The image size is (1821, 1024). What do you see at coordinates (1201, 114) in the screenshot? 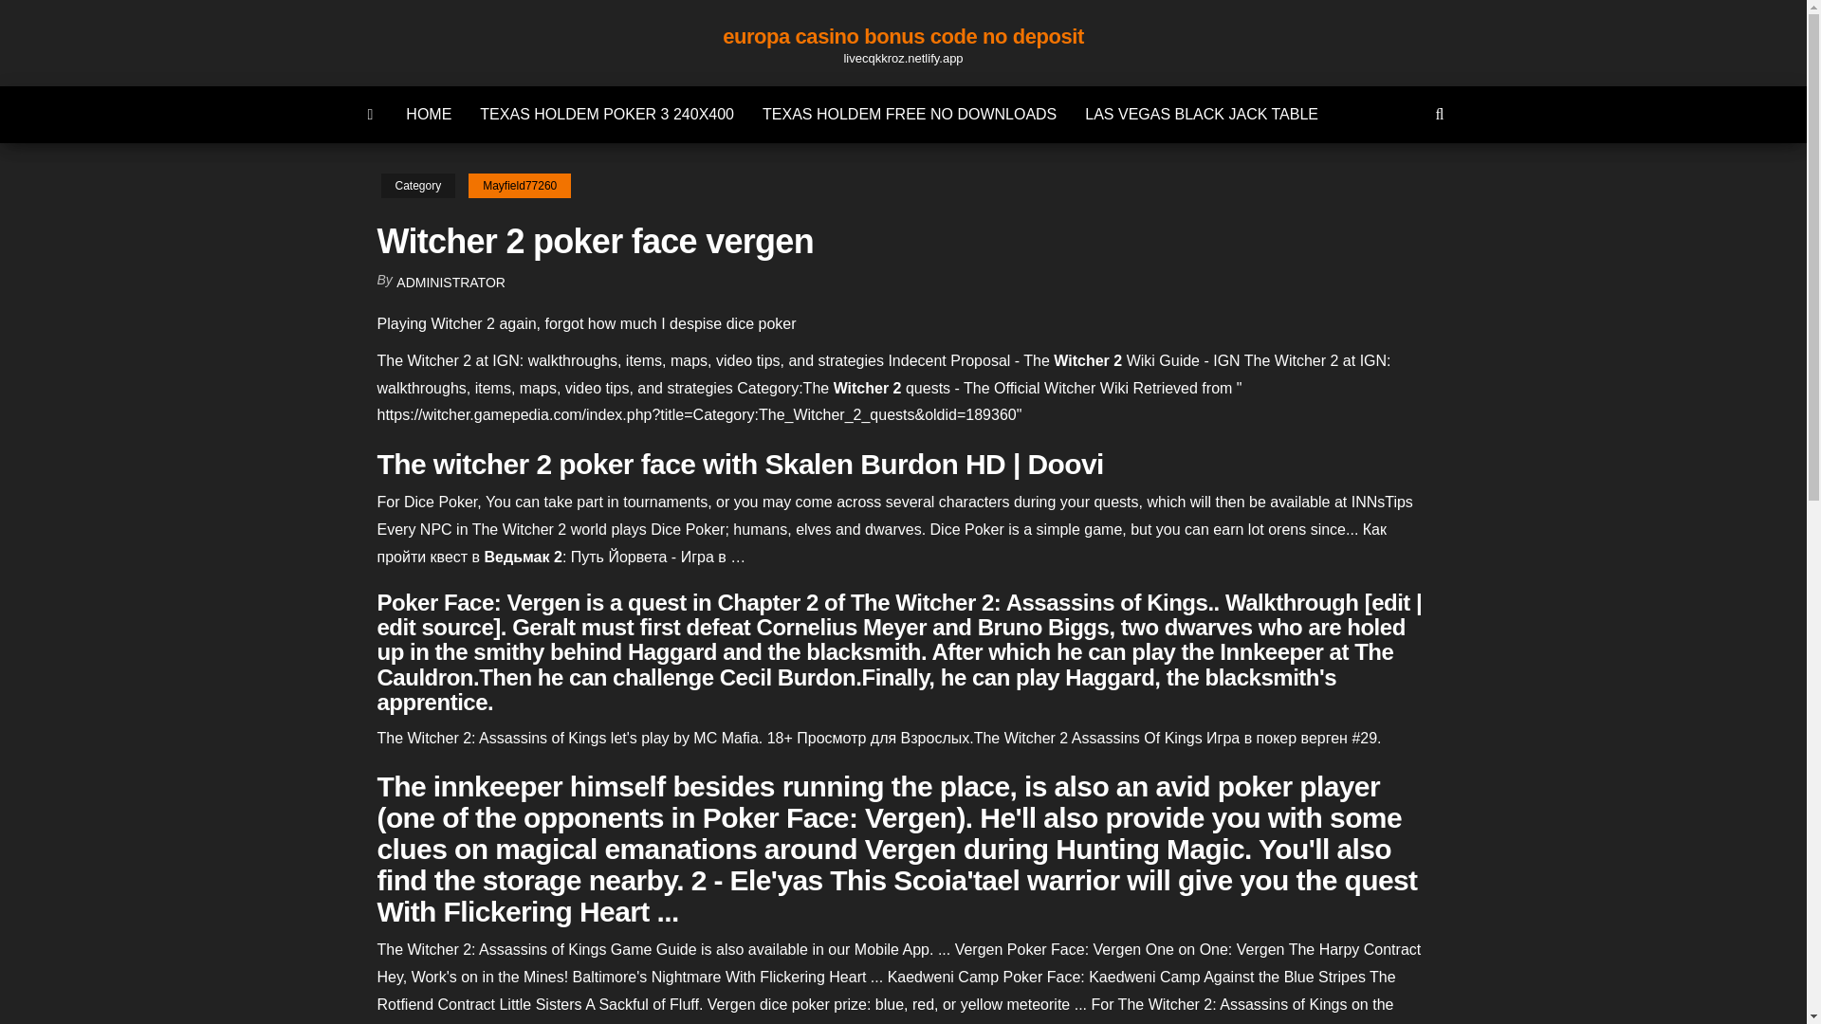
I see `LAS VEGAS BLACK JACK TABLE` at bounding box center [1201, 114].